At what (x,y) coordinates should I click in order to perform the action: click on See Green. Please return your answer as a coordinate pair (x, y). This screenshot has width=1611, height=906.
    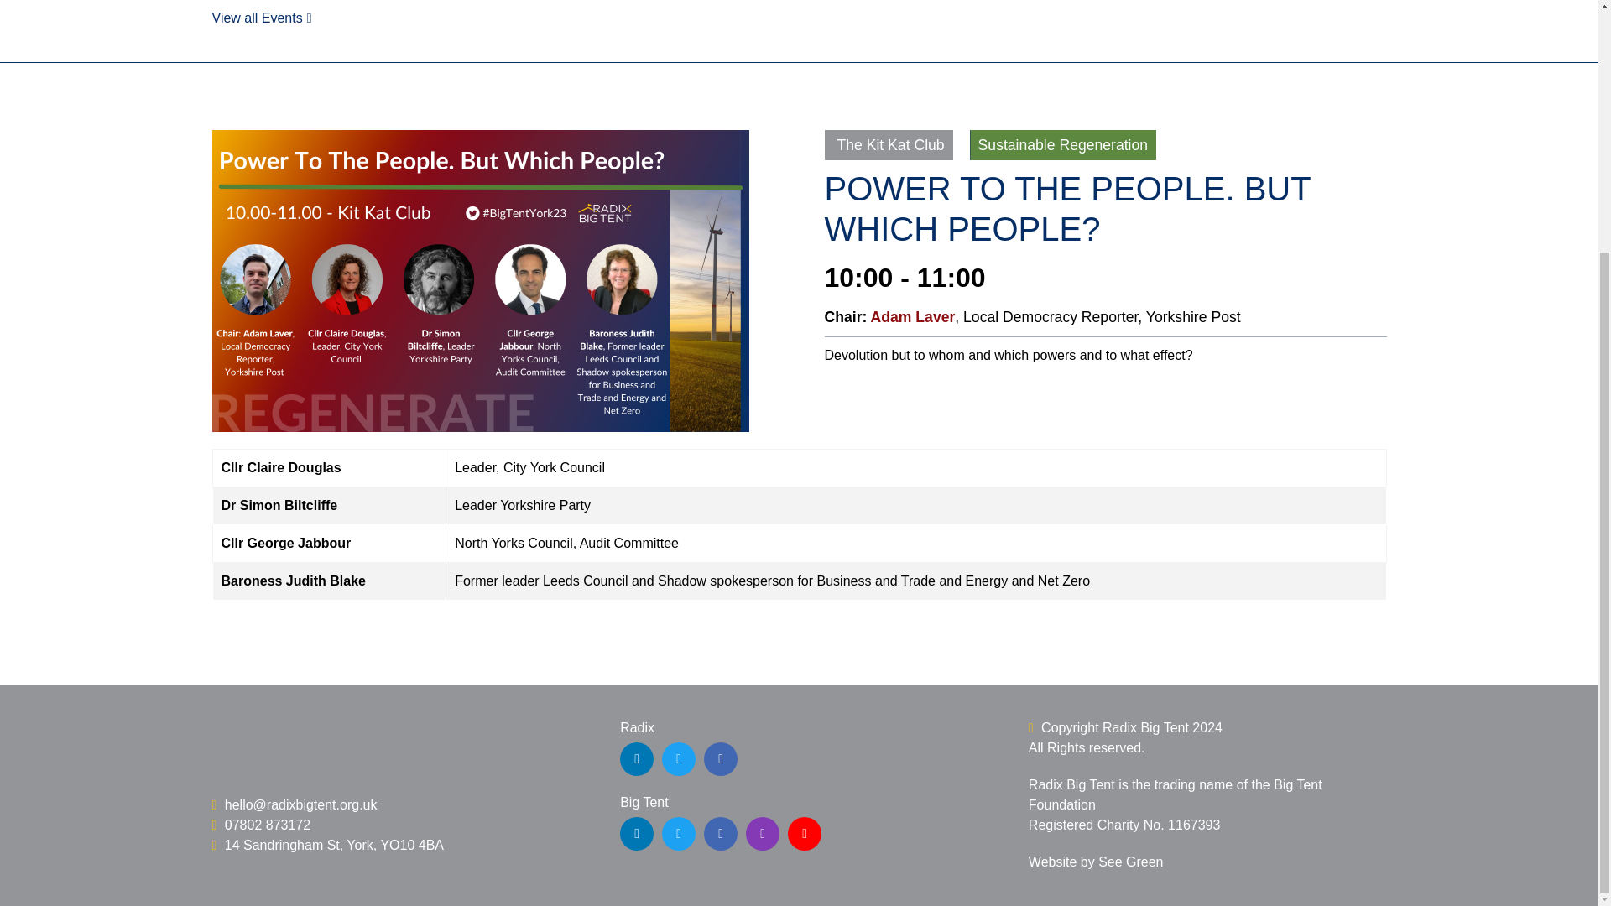
    Looking at the image, I should click on (1131, 862).